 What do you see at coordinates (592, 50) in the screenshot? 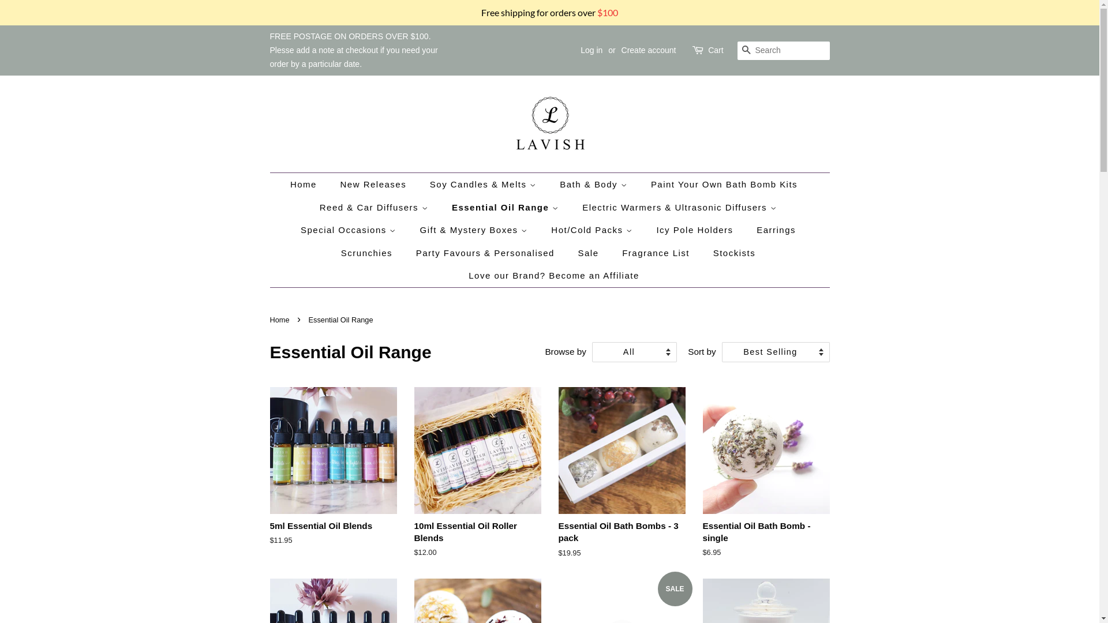
I see `Log in` at bounding box center [592, 50].